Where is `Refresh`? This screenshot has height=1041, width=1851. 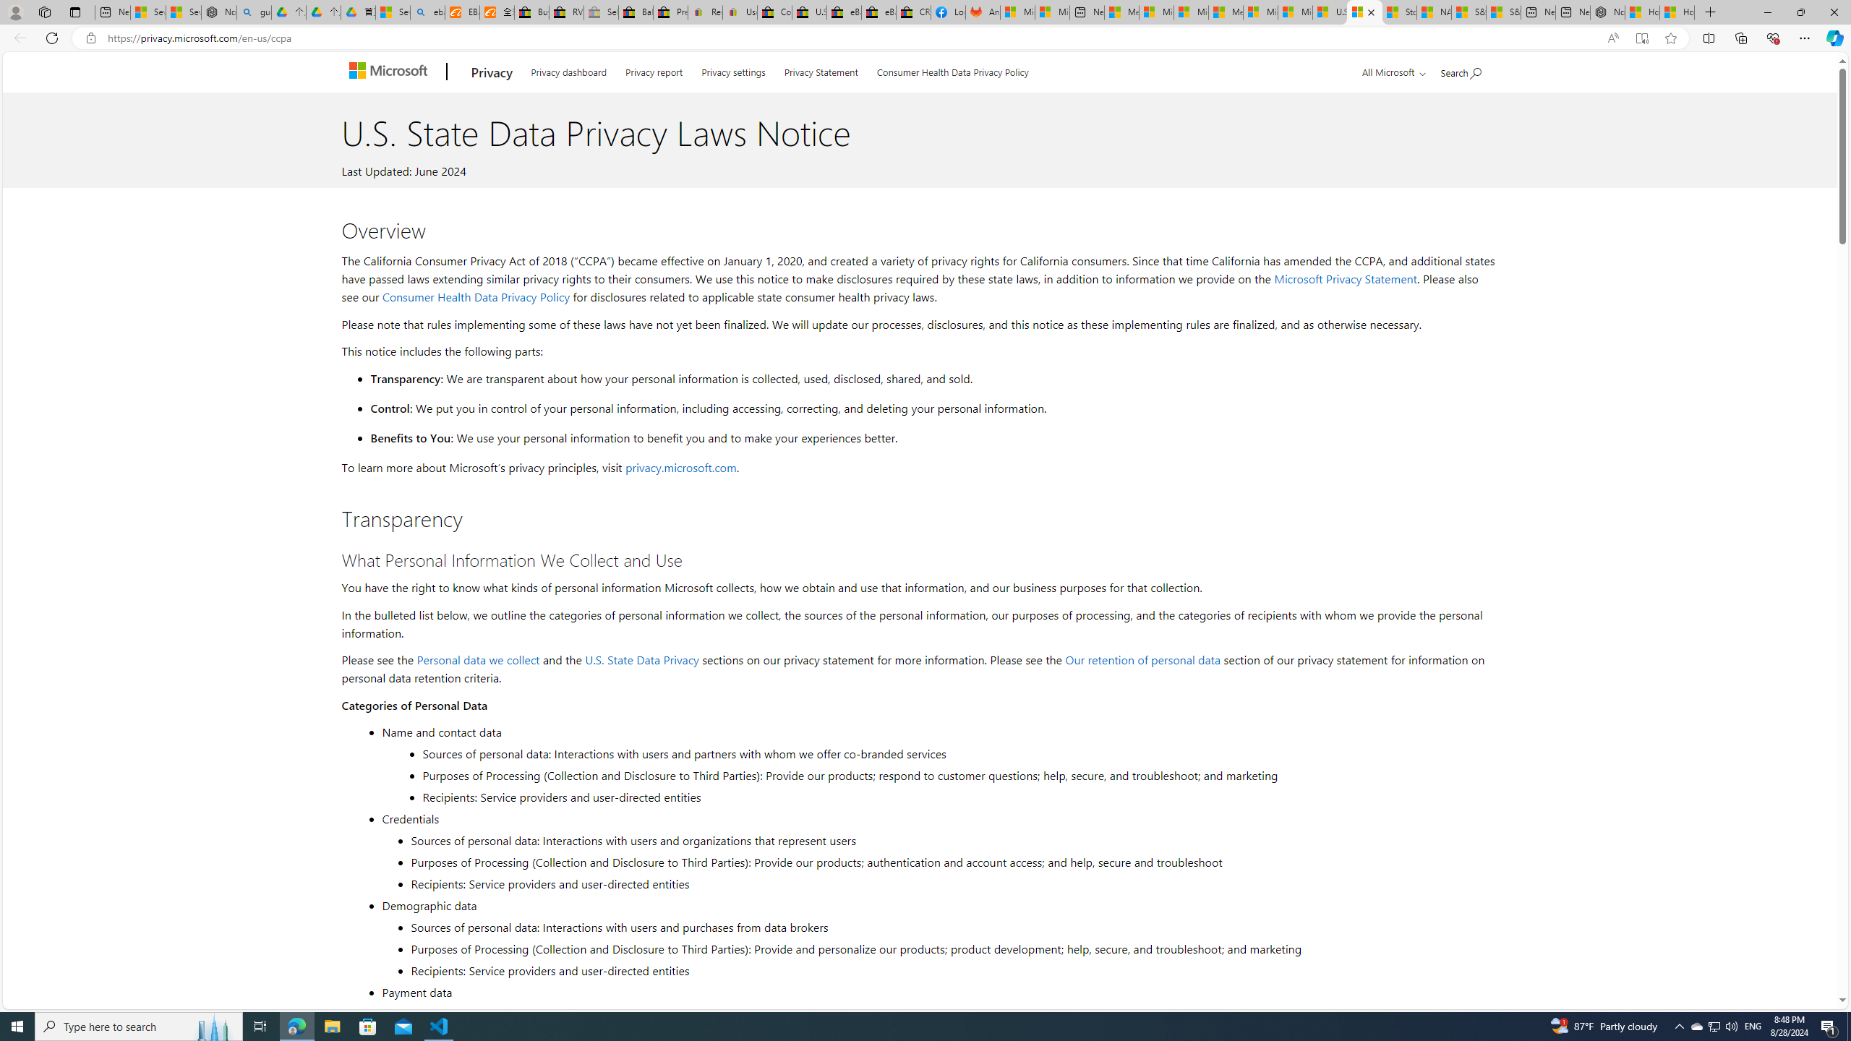
Refresh is located at coordinates (52, 38).